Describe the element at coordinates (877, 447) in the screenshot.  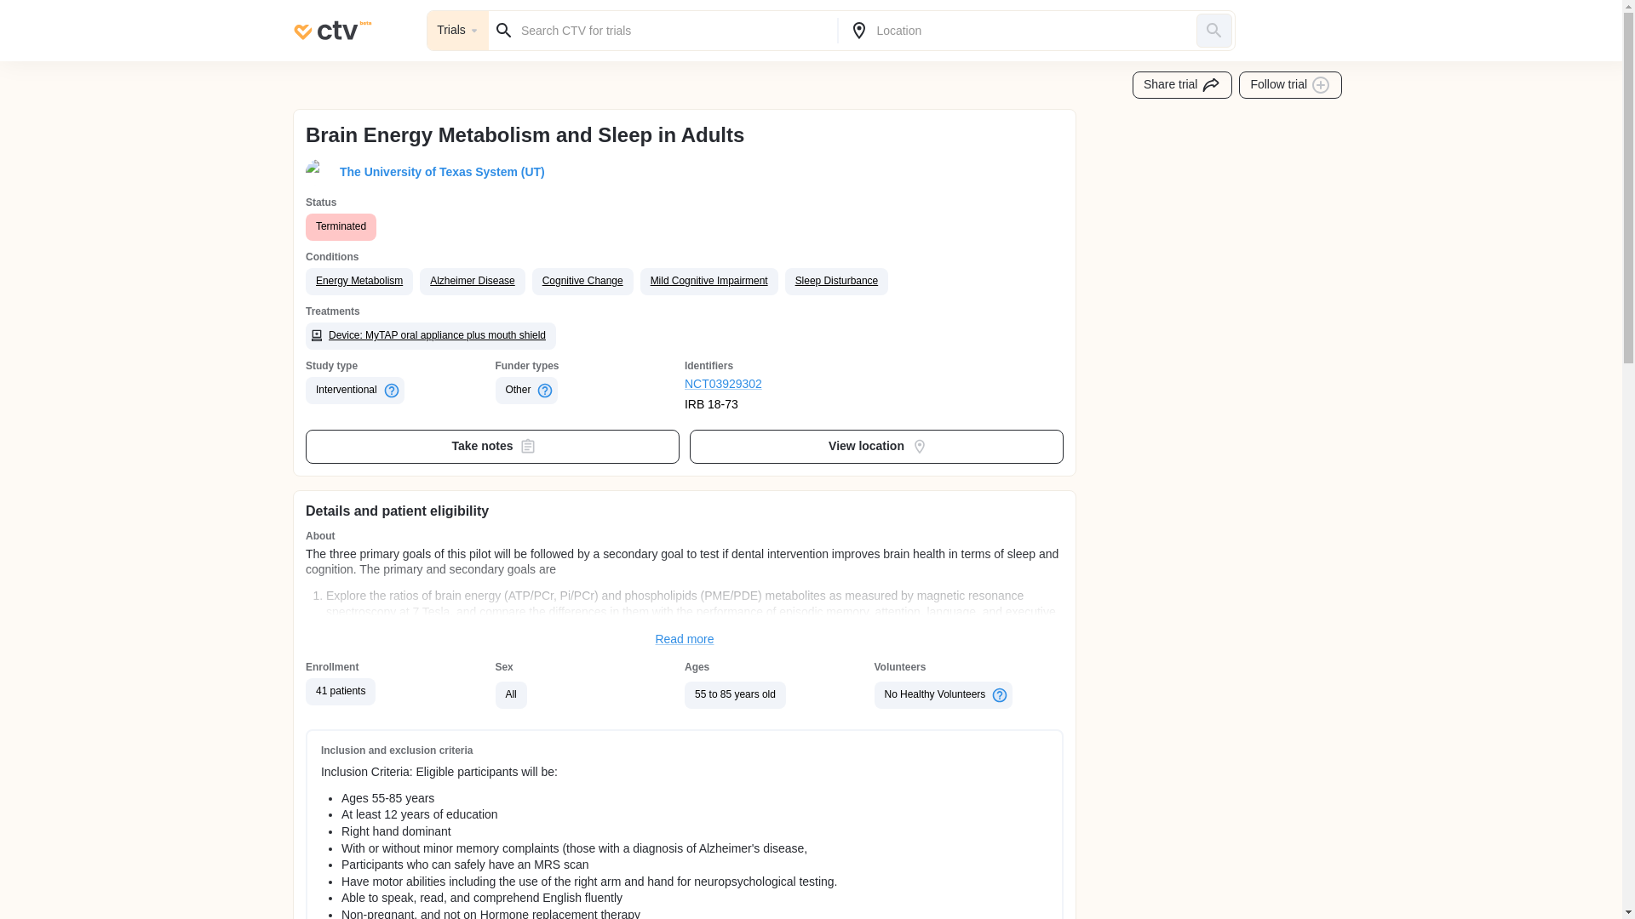
I see `View location` at that location.